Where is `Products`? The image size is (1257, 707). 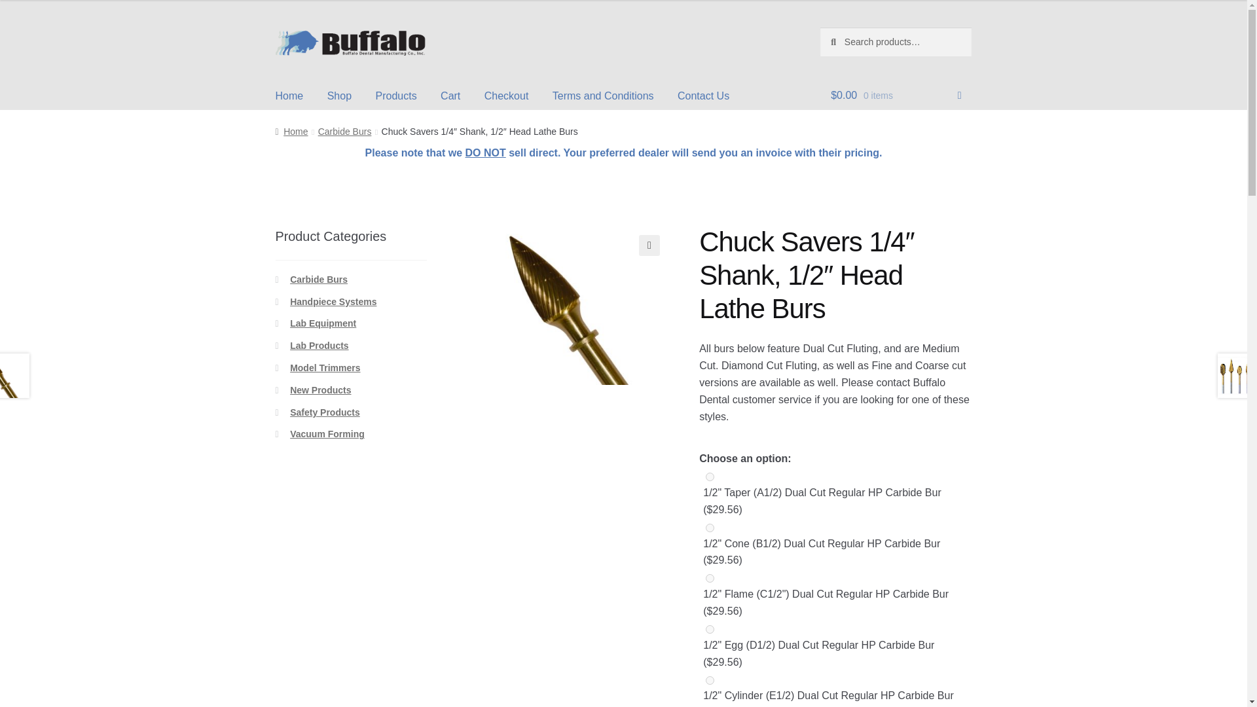
Products is located at coordinates (395, 96).